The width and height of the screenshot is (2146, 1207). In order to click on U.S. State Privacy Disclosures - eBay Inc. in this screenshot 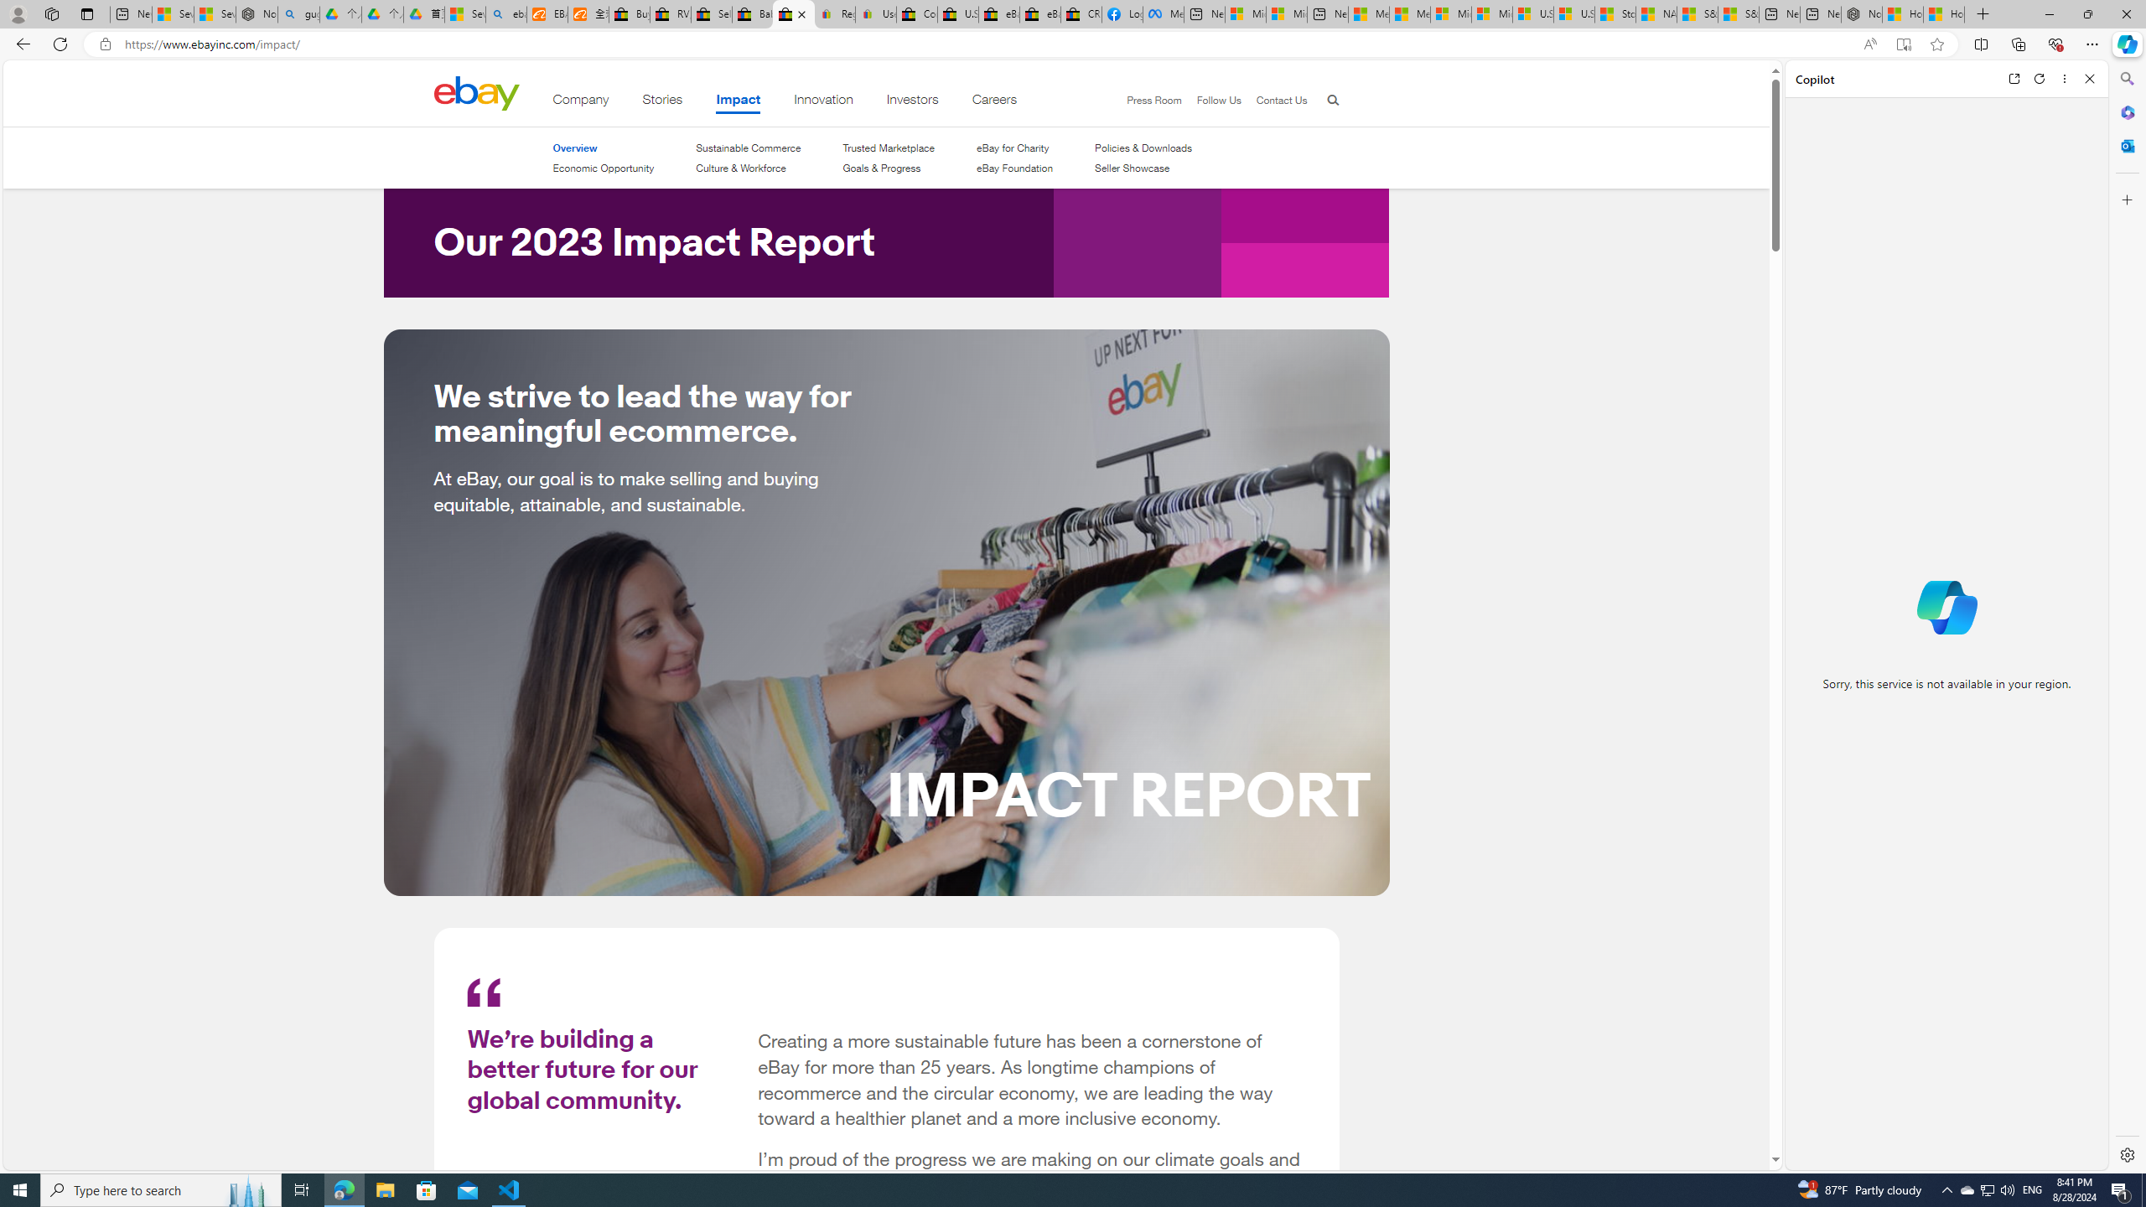, I will do `click(958, 14)`.